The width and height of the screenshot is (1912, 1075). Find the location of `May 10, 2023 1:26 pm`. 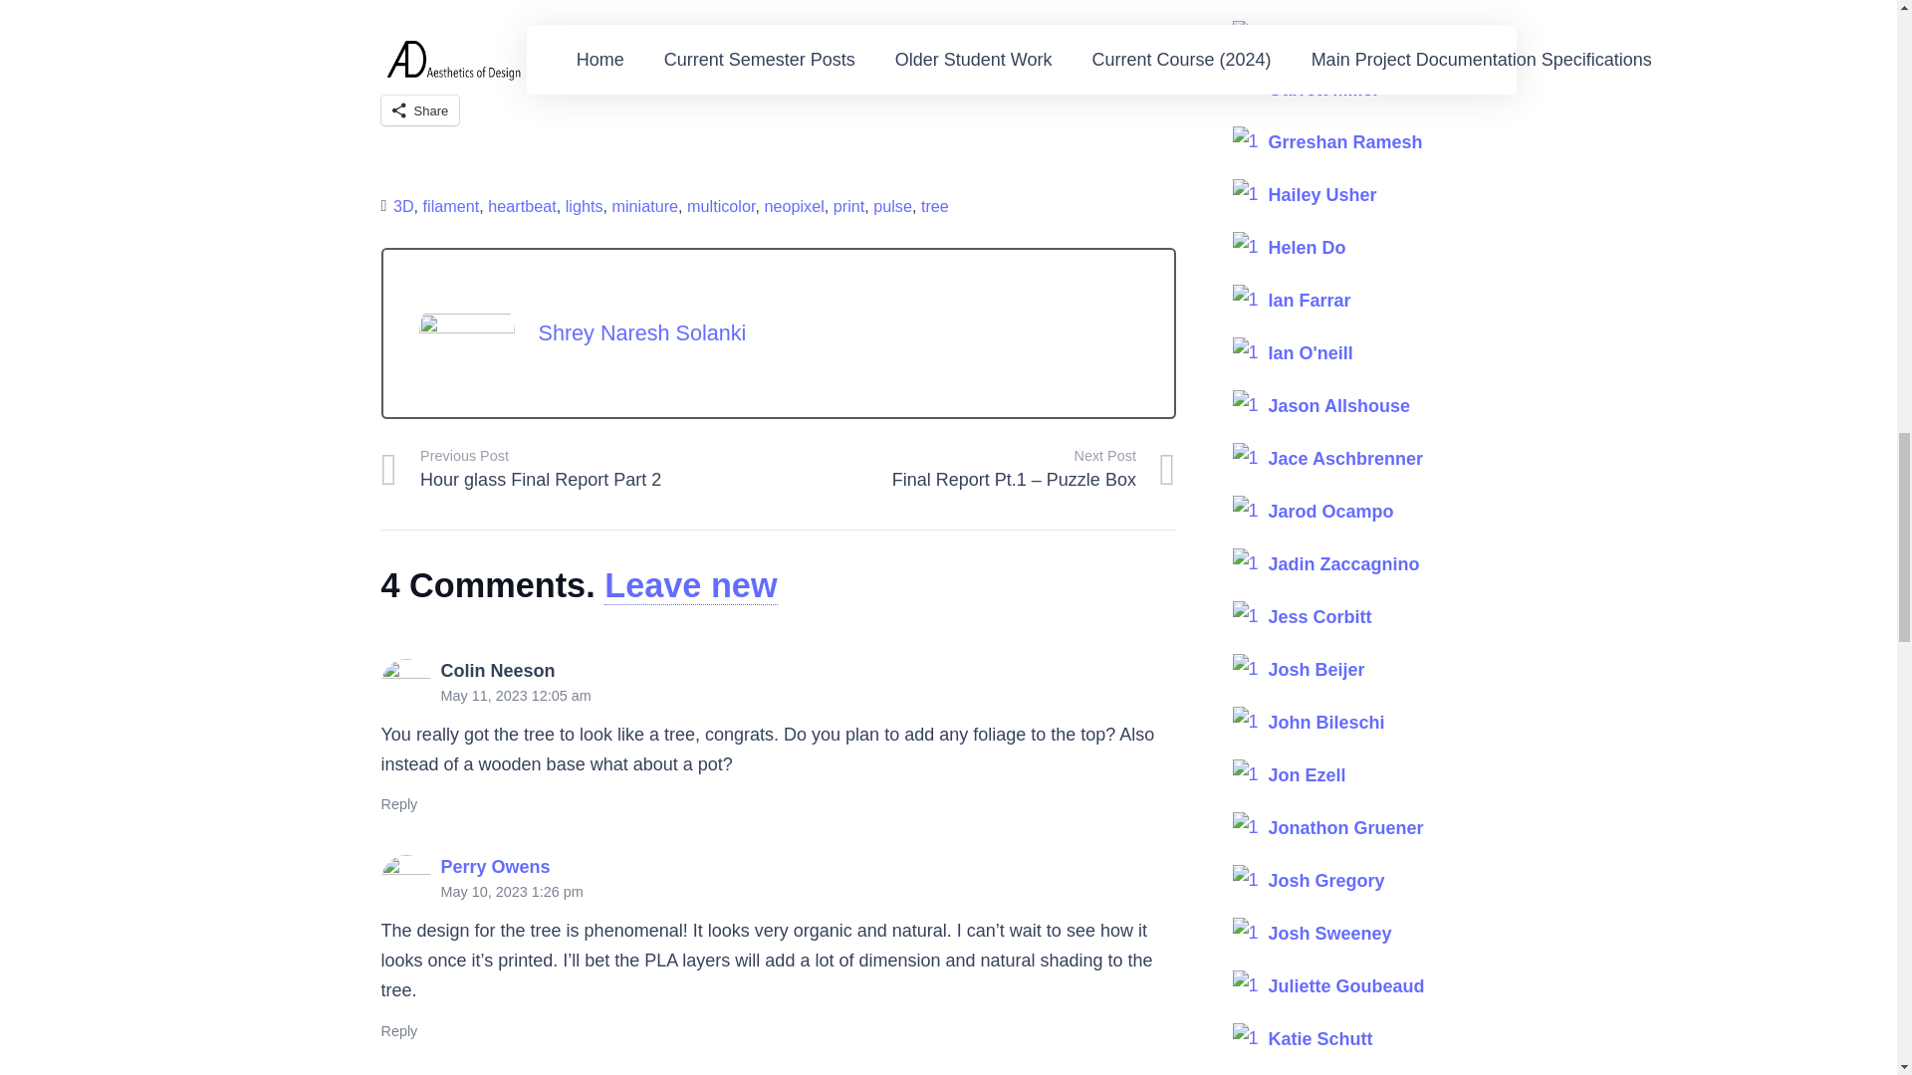

May 10, 2023 1:26 pm is located at coordinates (511, 891).